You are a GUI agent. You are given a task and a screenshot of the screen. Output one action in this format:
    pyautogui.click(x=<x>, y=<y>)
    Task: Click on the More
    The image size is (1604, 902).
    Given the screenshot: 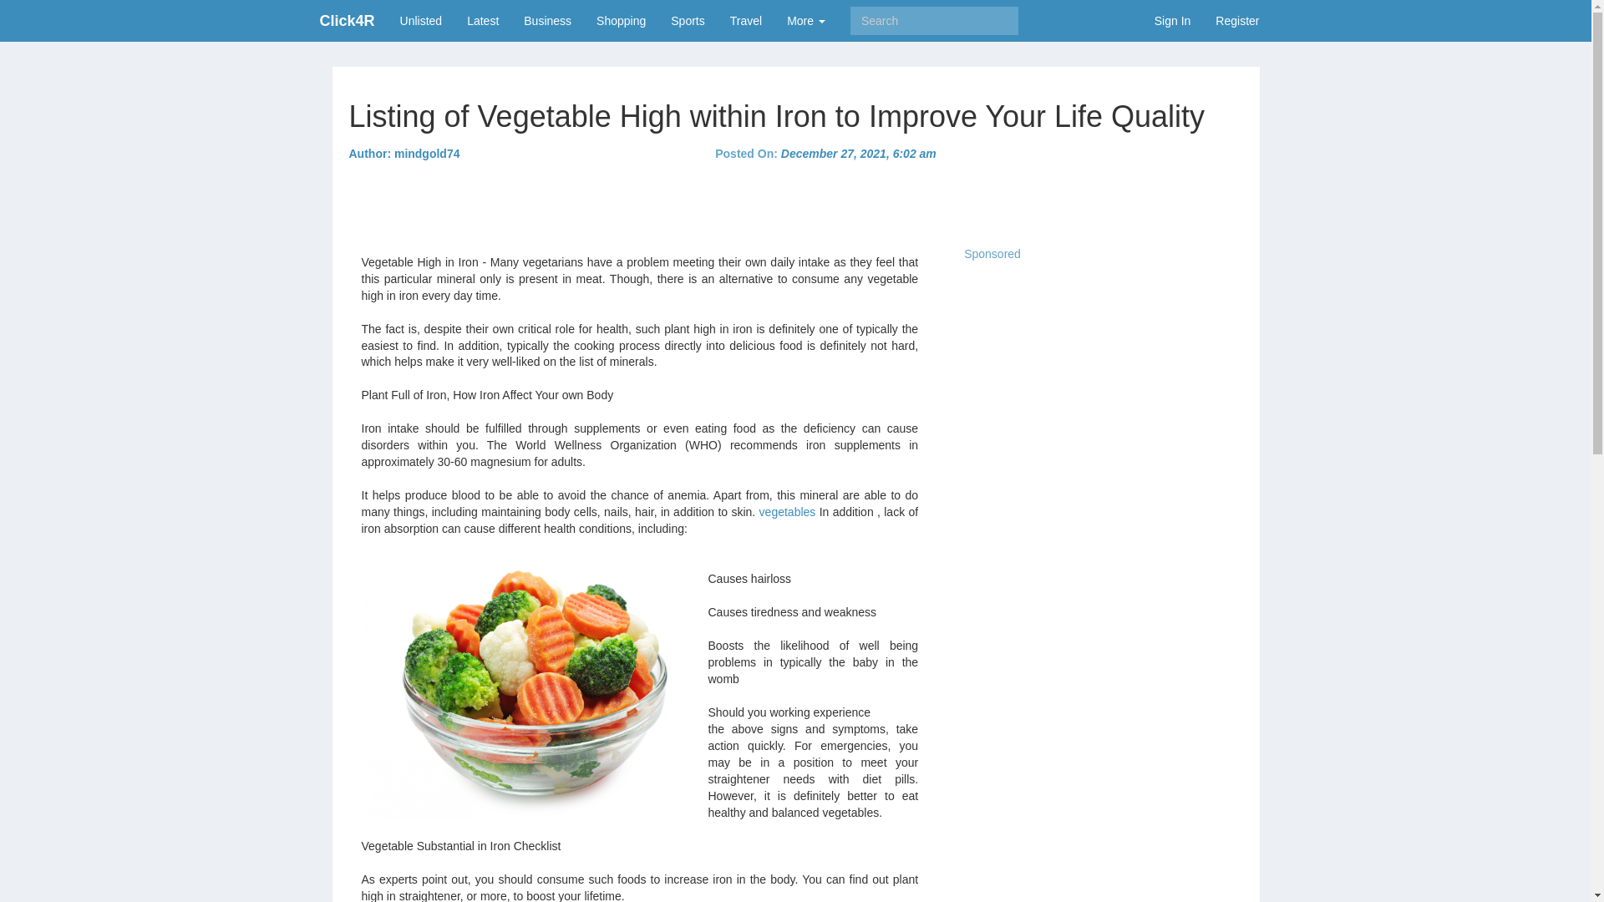 What is the action you would take?
    pyautogui.click(x=805, y=20)
    